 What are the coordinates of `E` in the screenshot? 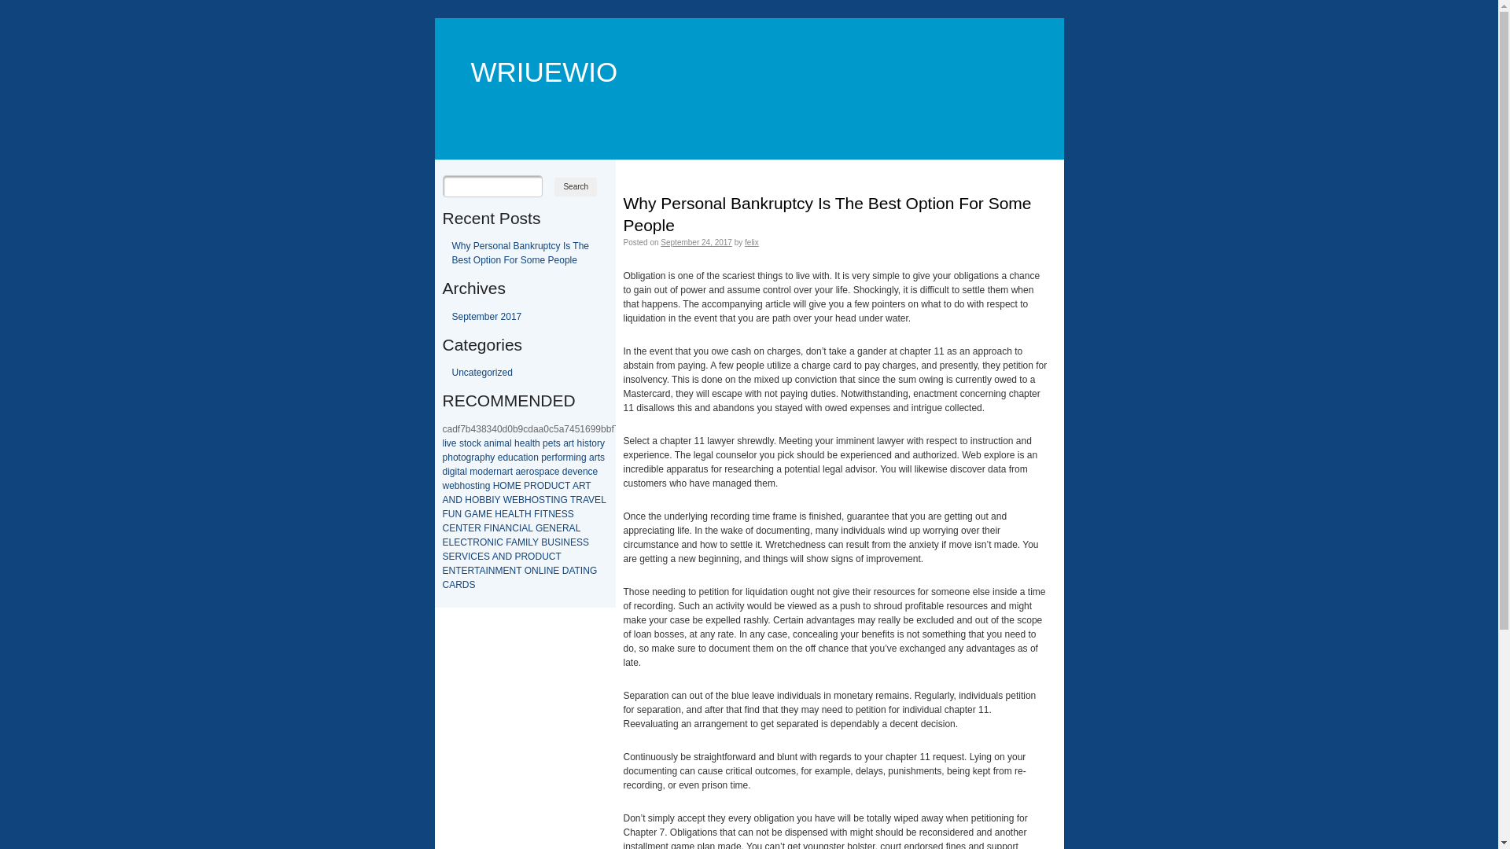 It's located at (445, 571).